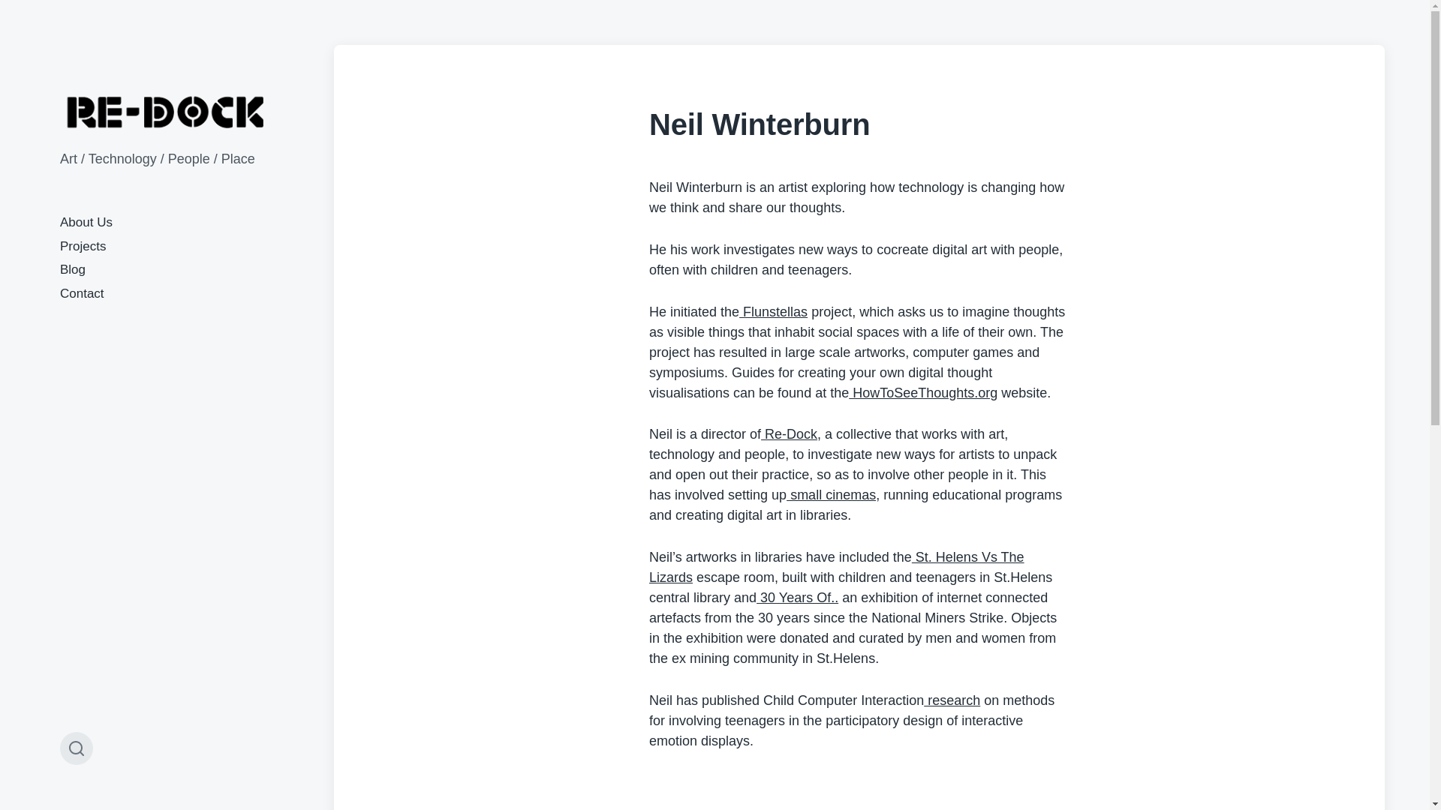  I want to click on Projects, so click(83, 246).